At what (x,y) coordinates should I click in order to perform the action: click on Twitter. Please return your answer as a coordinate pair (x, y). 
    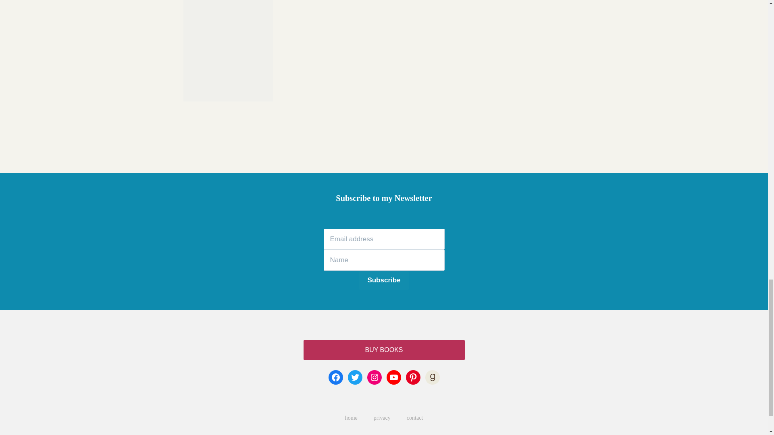
    Looking at the image, I should click on (355, 377).